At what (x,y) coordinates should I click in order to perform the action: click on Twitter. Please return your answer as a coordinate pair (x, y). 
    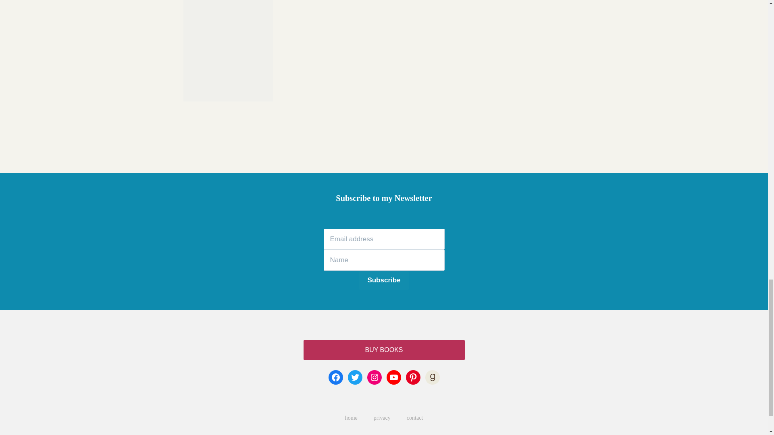
    Looking at the image, I should click on (355, 377).